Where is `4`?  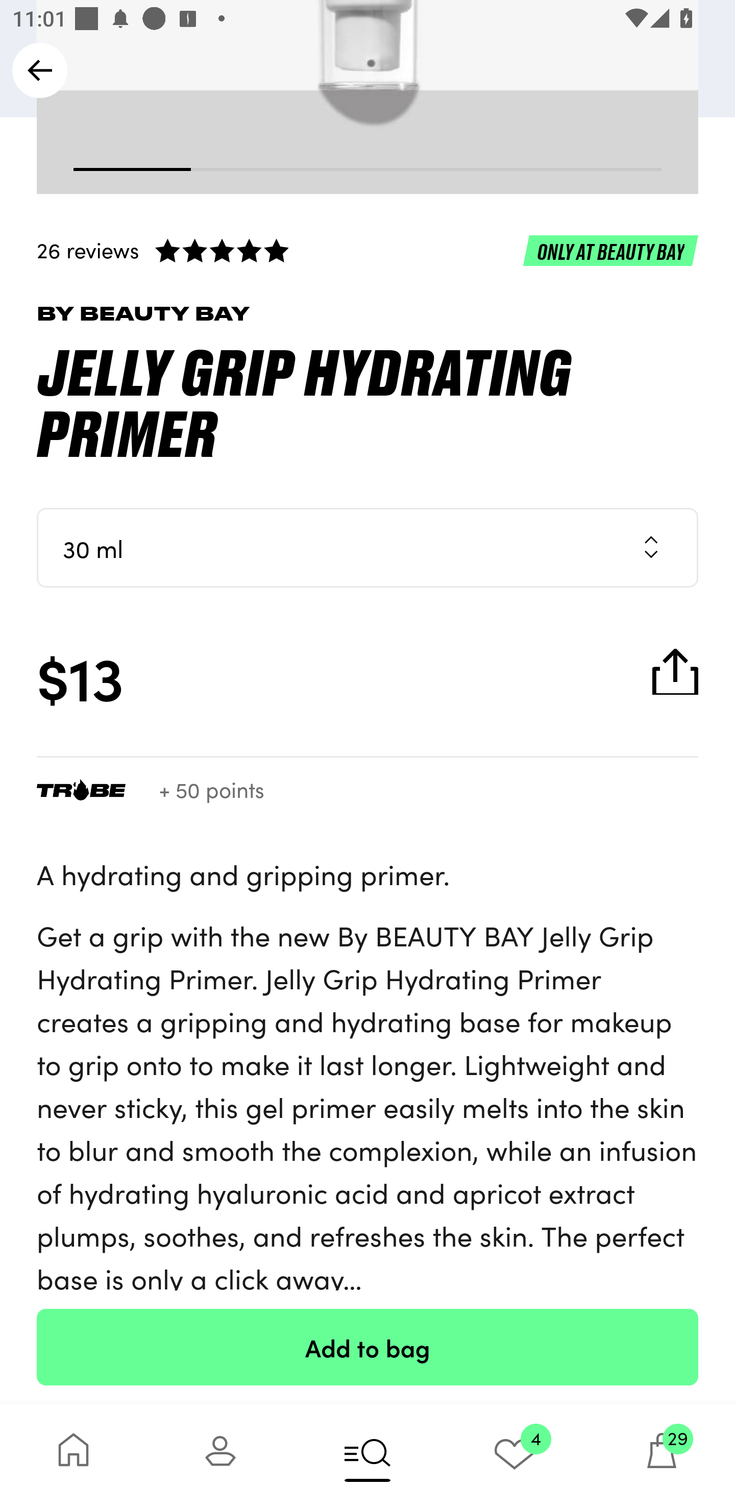
4 is located at coordinates (514, 1457).